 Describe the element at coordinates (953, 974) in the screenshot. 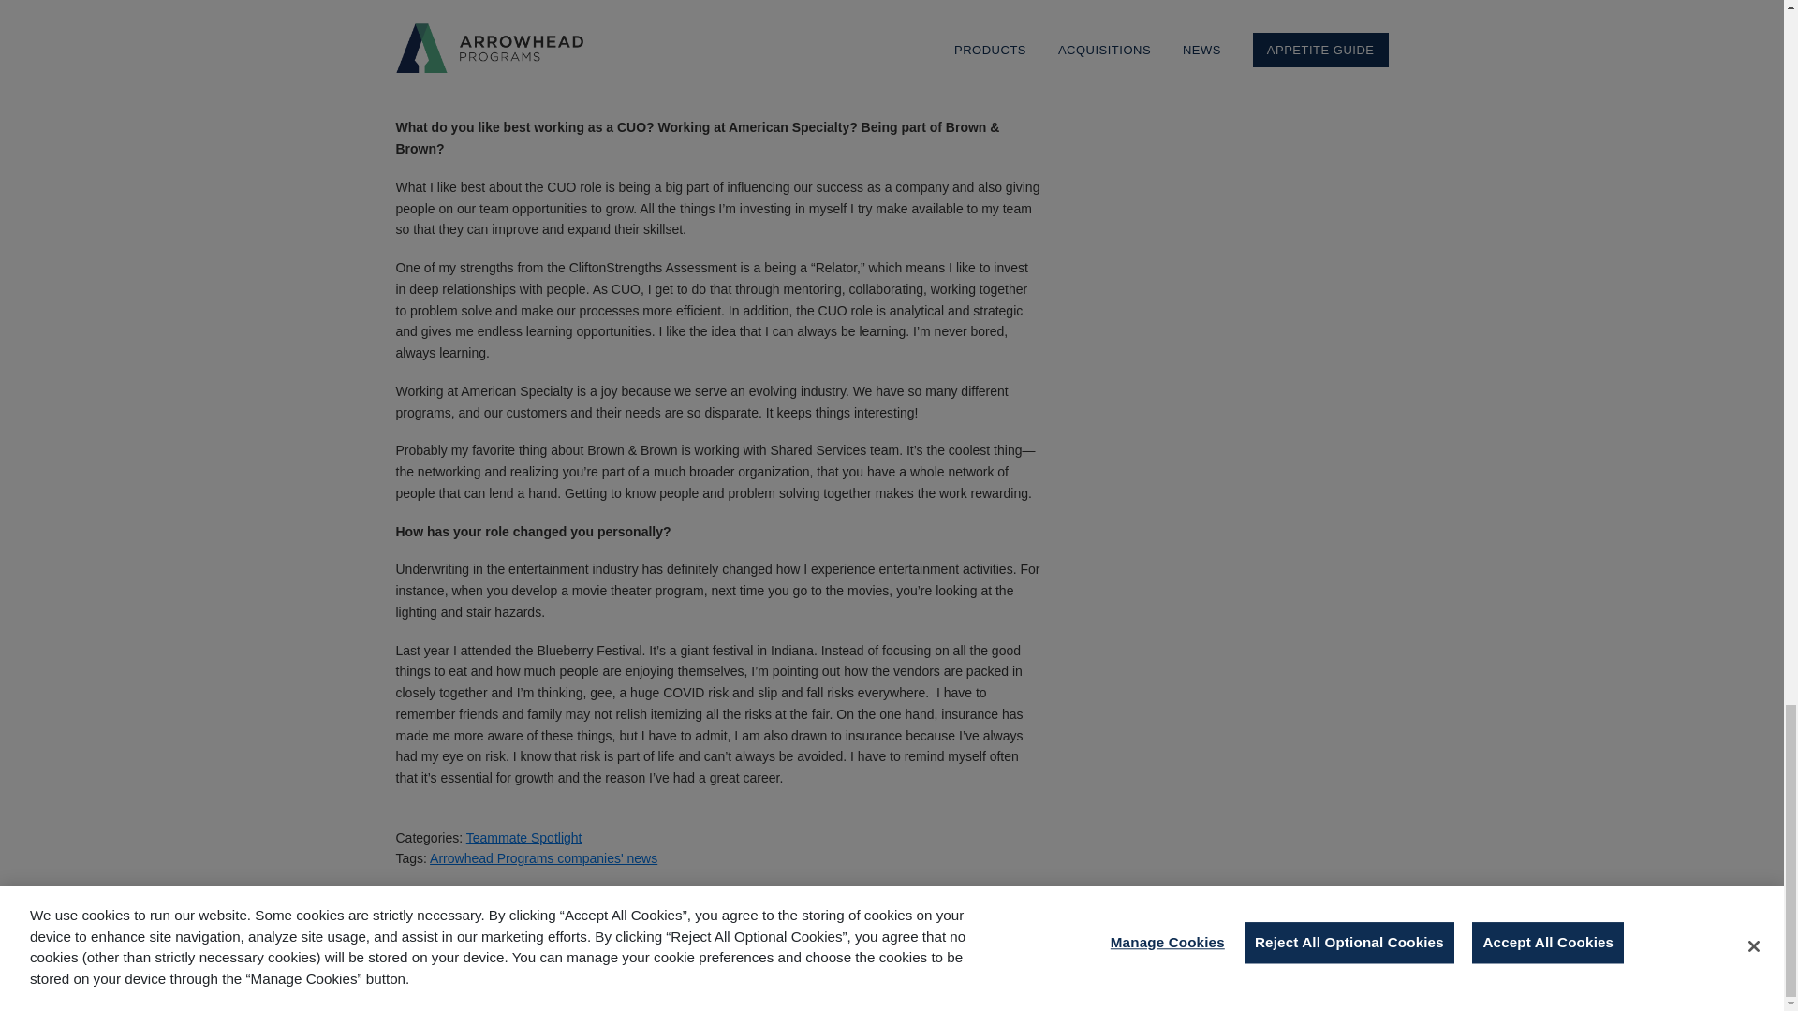

I see `CCPA Privacy Notice` at that location.